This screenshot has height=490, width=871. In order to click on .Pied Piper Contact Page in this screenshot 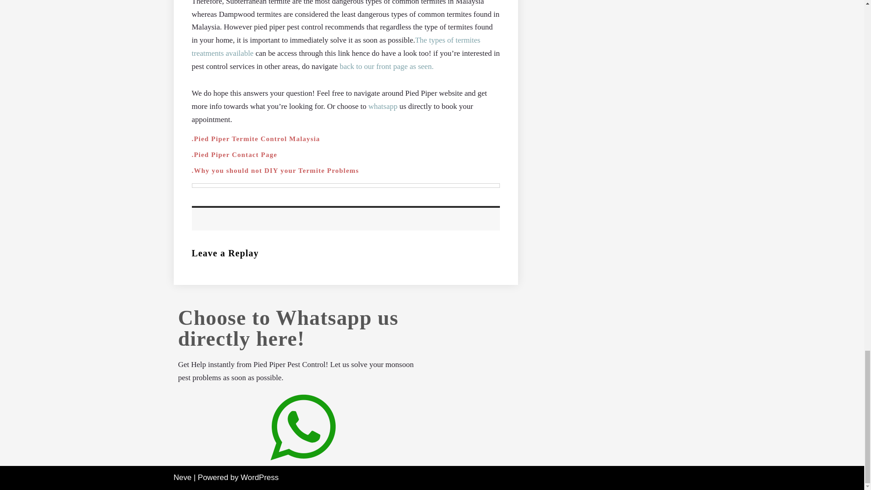, I will do `click(234, 154)`.